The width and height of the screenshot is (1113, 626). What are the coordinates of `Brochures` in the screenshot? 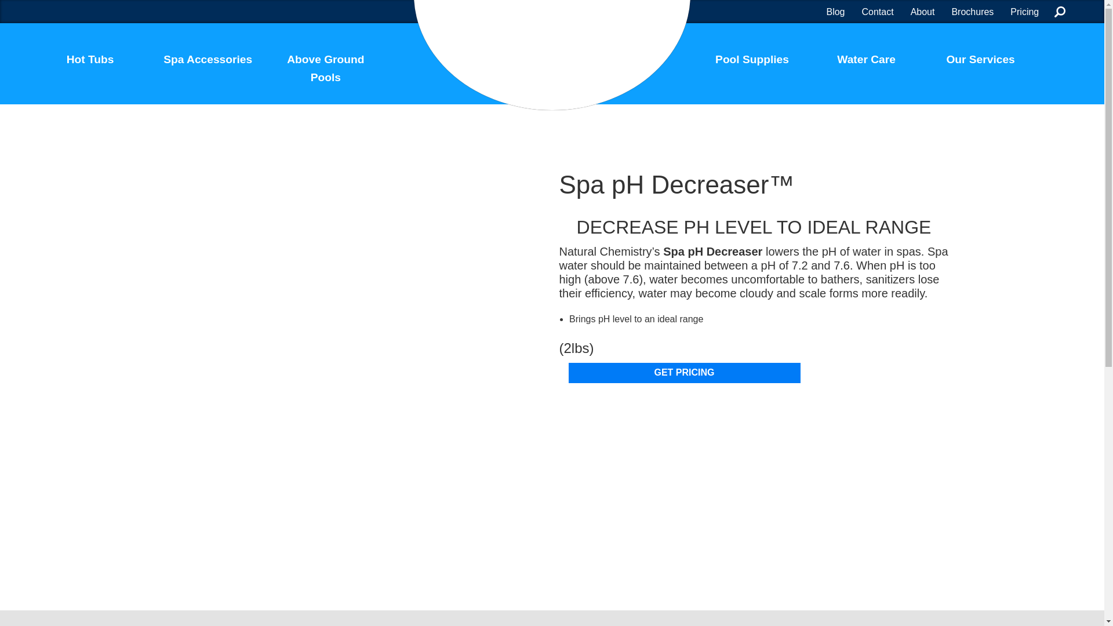 It's located at (972, 13).